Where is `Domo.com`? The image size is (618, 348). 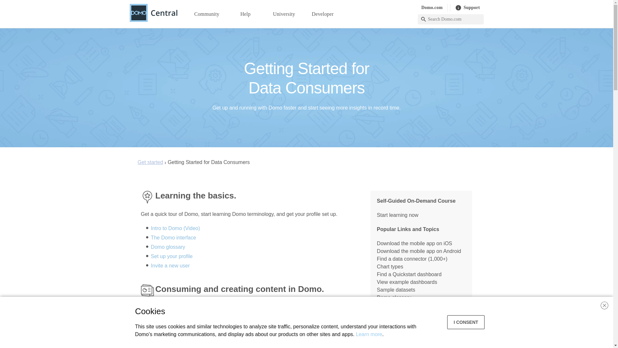 Domo.com is located at coordinates (432, 7).